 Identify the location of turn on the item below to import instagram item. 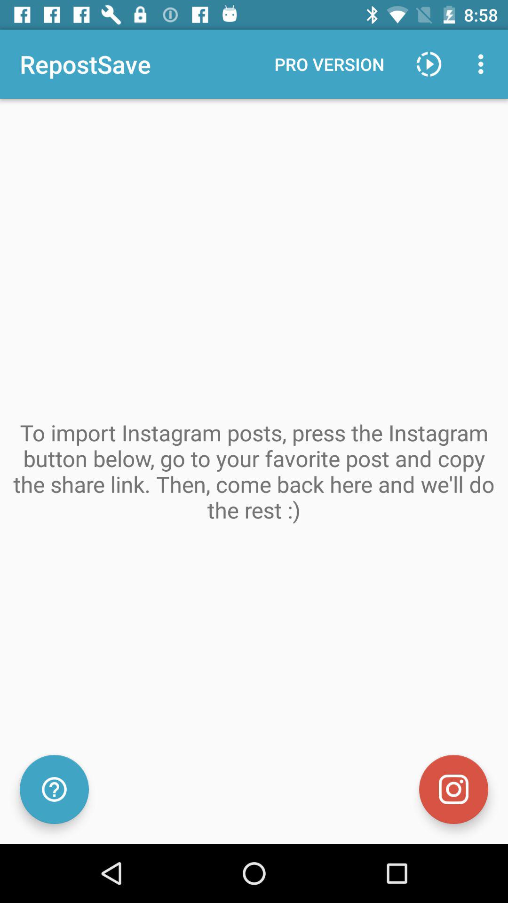
(453, 789).